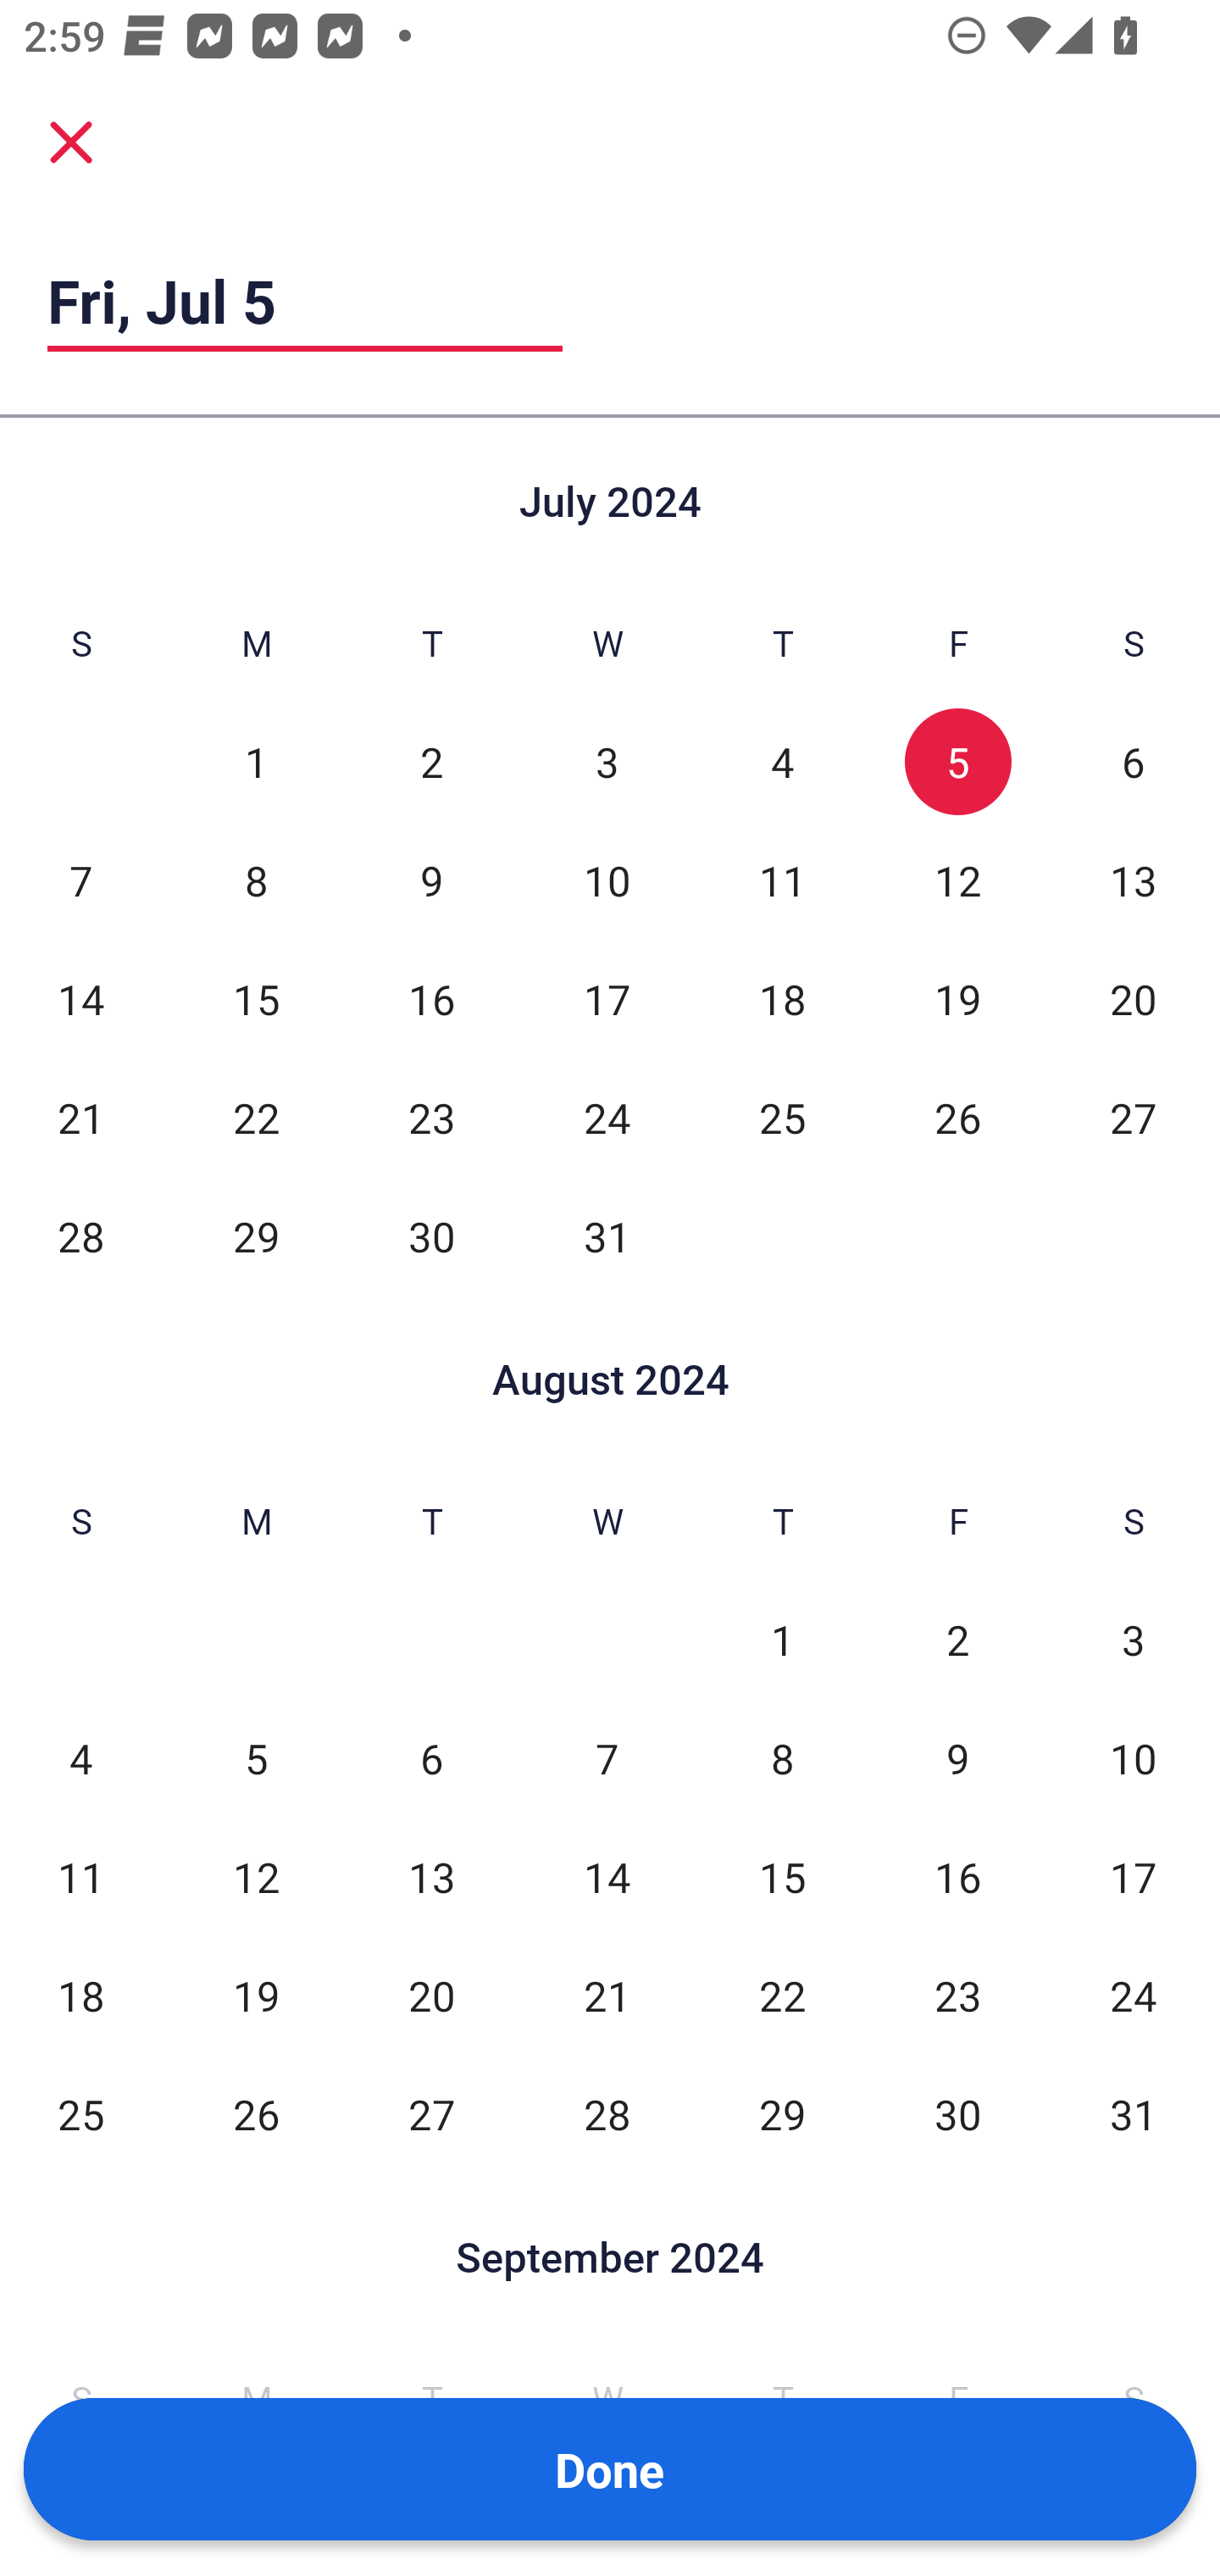  What do you see at coordinates (256, 1878) in the screenshot?
I see `12 Mon, Aug 12, Not Selected` at bounding box center [256, 1878].